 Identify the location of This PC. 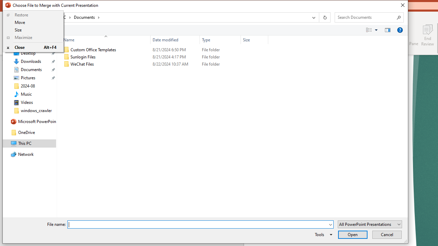
(62, 17).